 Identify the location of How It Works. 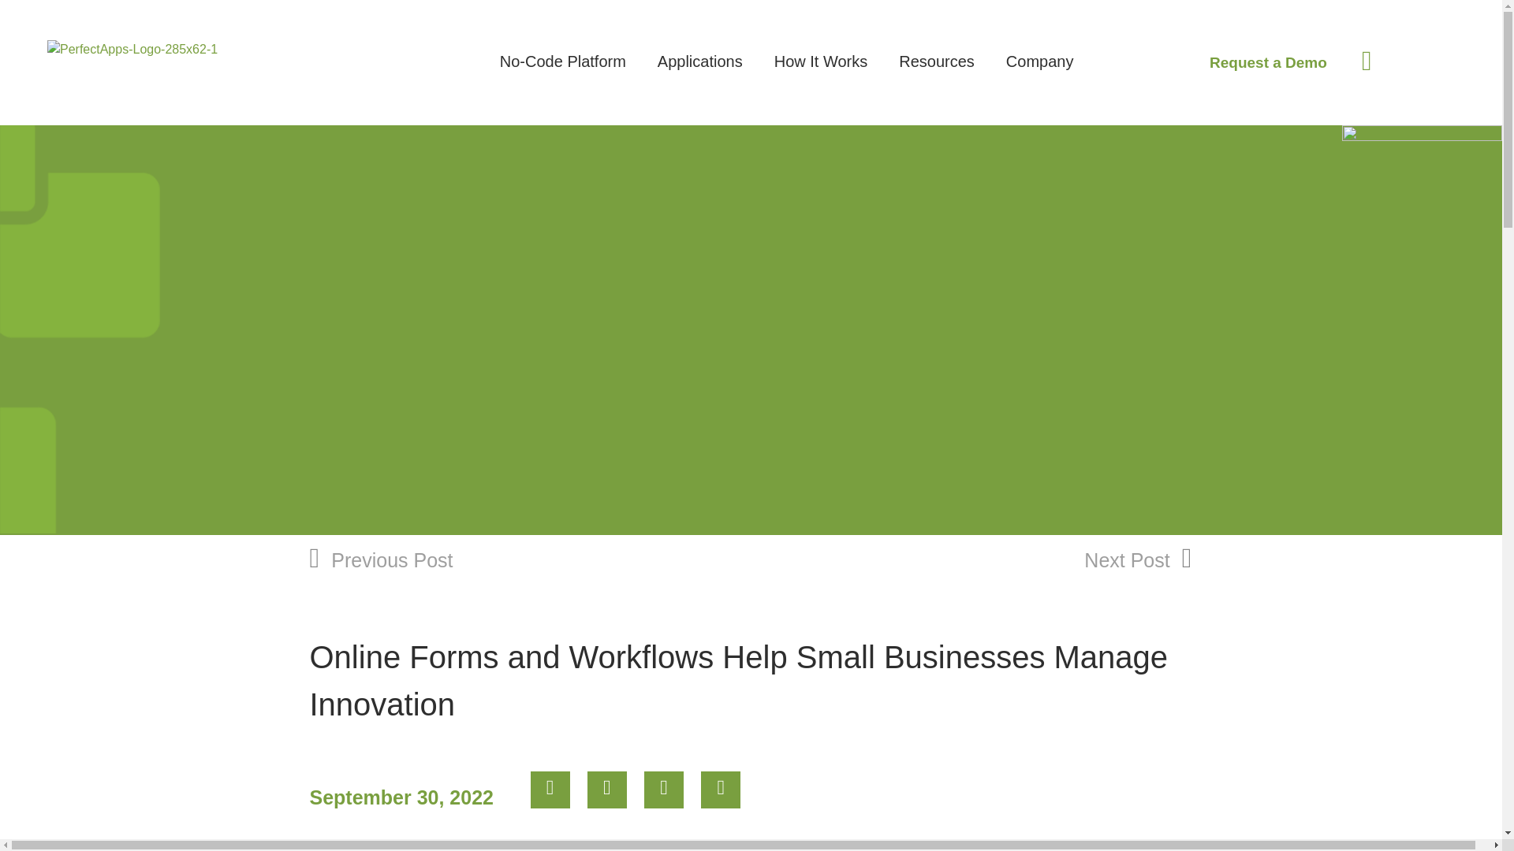
(820, 76).